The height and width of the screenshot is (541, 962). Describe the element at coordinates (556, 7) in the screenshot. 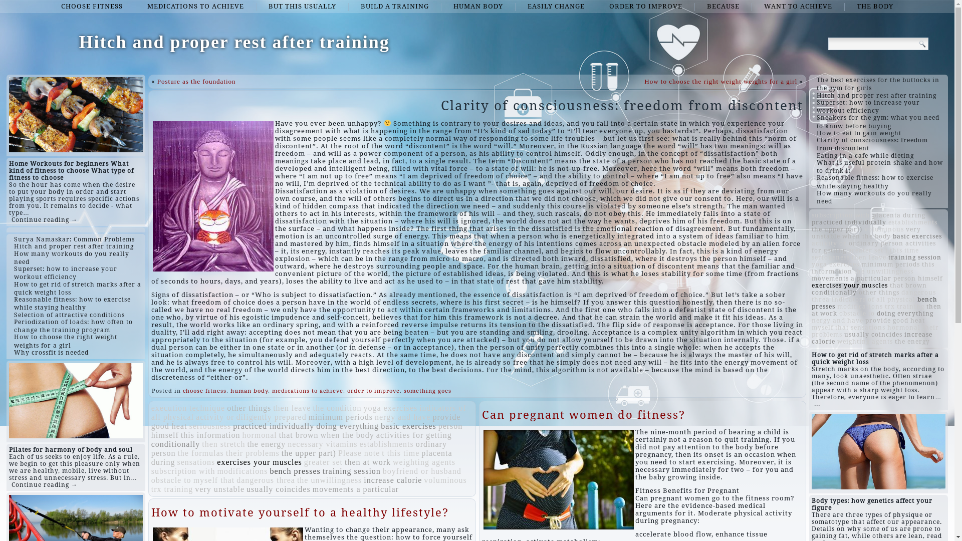

I see `EASILY CHANGE` at that location.